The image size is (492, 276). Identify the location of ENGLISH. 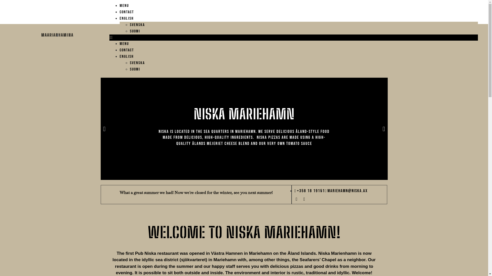
(299, 19).